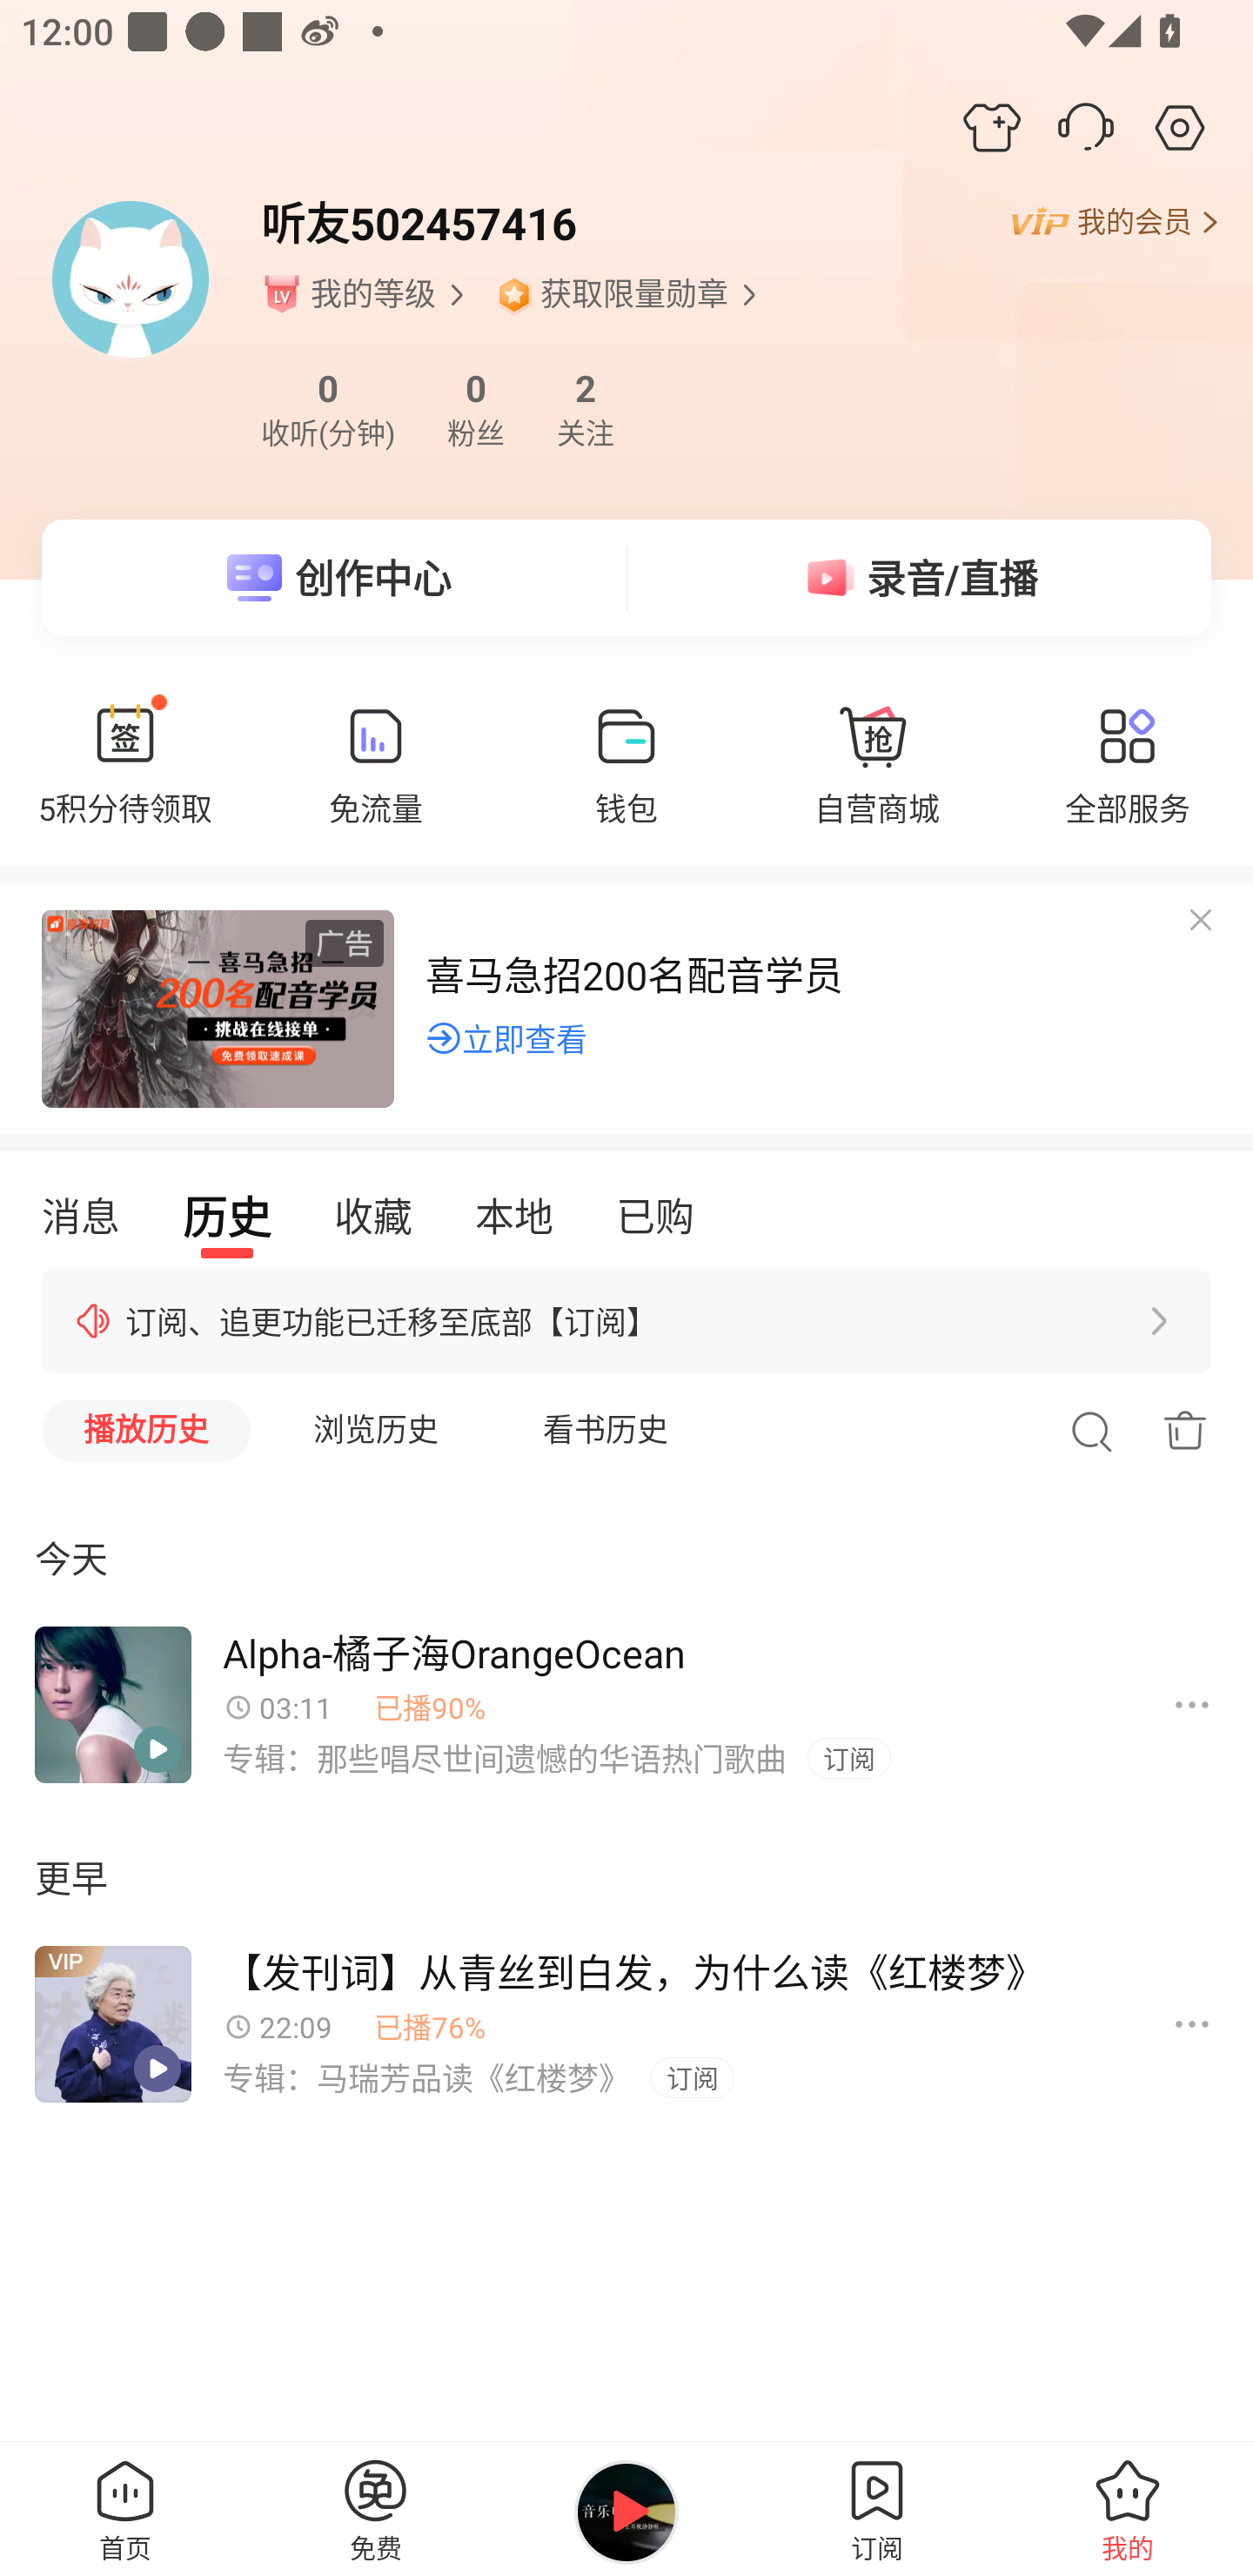 This screenshot has width=1253, height=2576. What do you see at coordinates (626, 1321) in the screenshot?
I see `订阅、追更功能已迁移至底部【订阅】` at bounding box center [626, 1321].